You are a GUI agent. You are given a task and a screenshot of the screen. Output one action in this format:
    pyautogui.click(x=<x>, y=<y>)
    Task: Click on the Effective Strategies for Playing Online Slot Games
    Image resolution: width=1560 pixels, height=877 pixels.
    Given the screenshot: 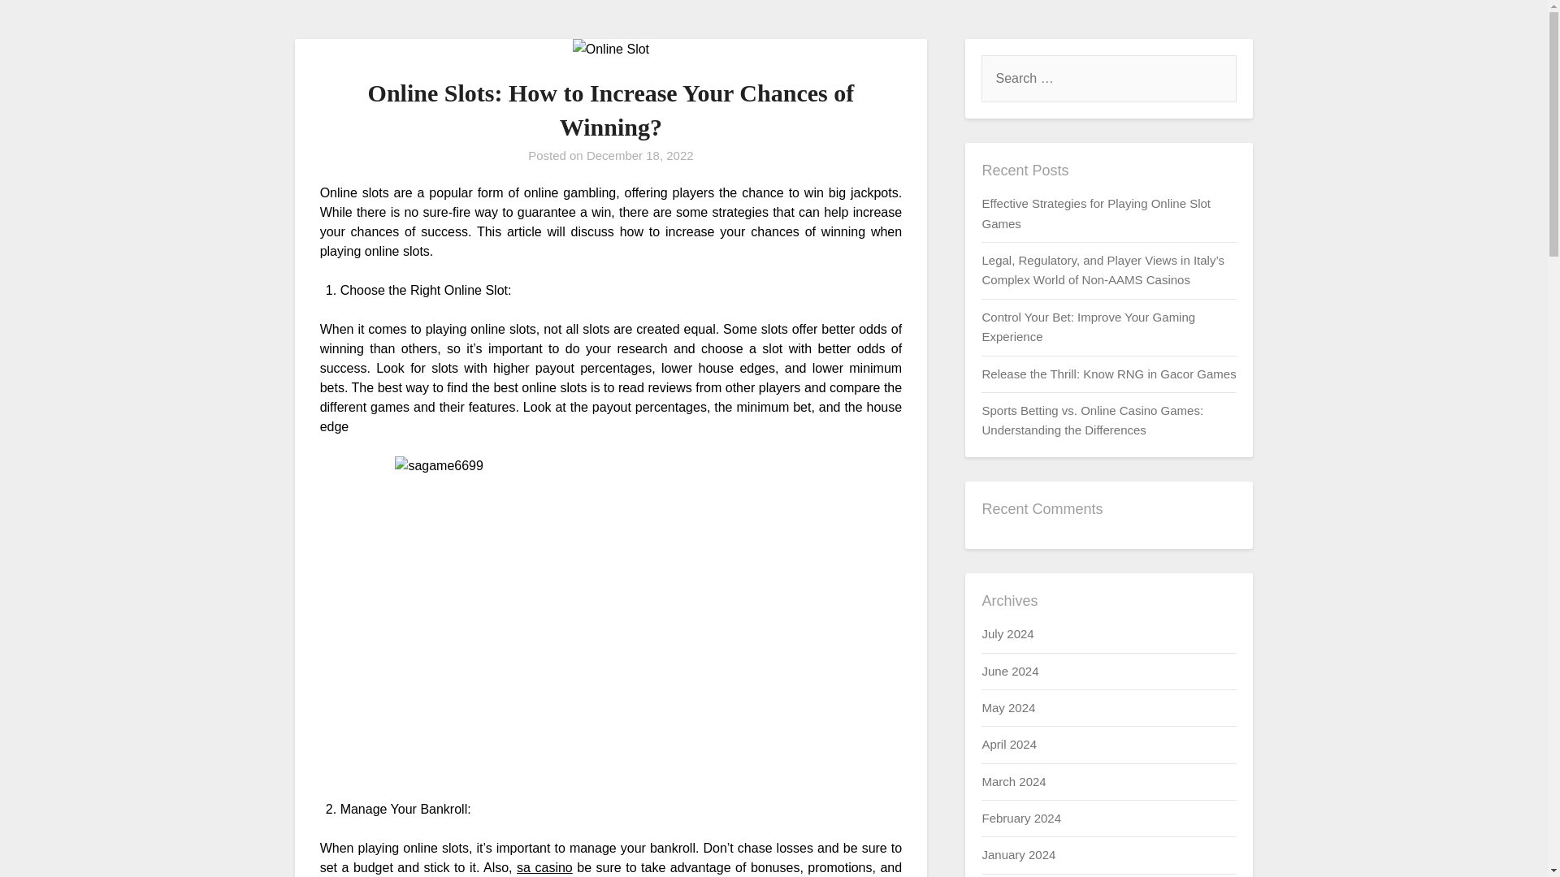 What is the action you would take?
    pyautogui.click(x=1095, y=213)
    